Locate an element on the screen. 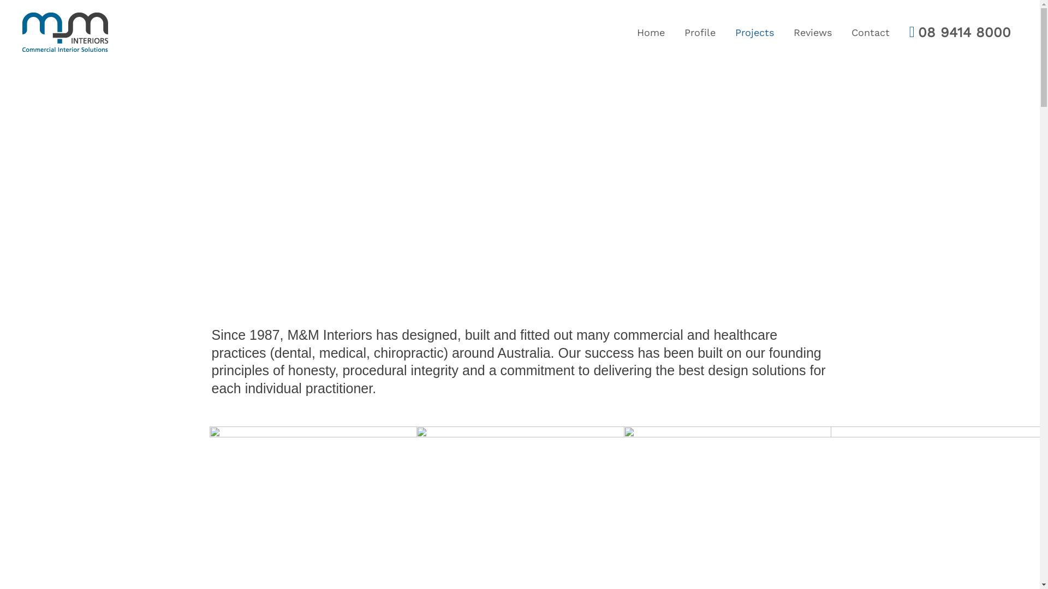 This screenshot has height=589, width=1048. Contact is located at coordinates (871, 33).